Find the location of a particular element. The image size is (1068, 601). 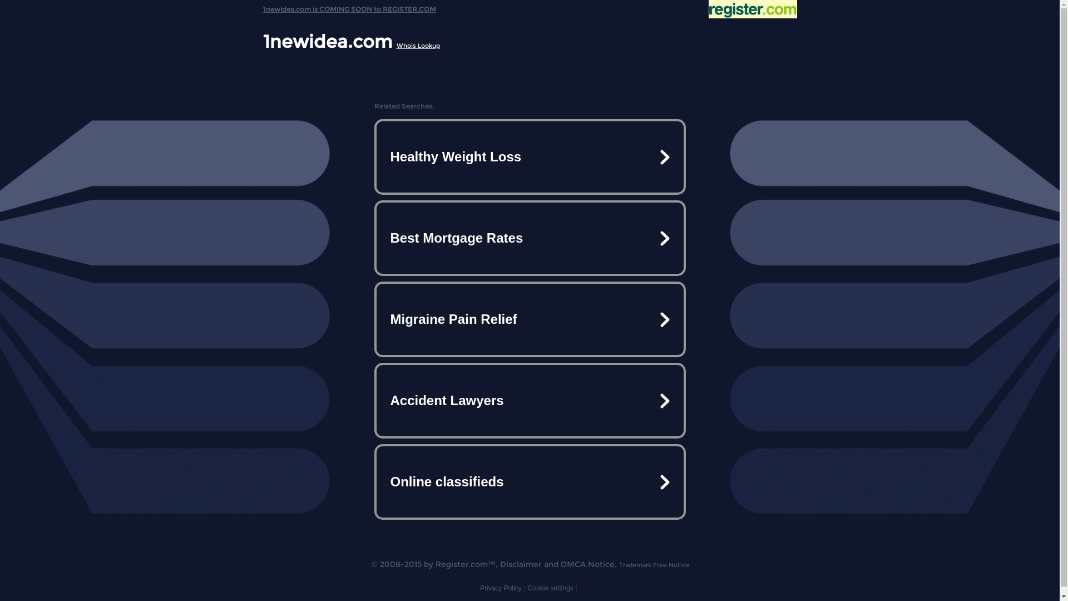

1newidea.com is located at coordinates (327, 41).